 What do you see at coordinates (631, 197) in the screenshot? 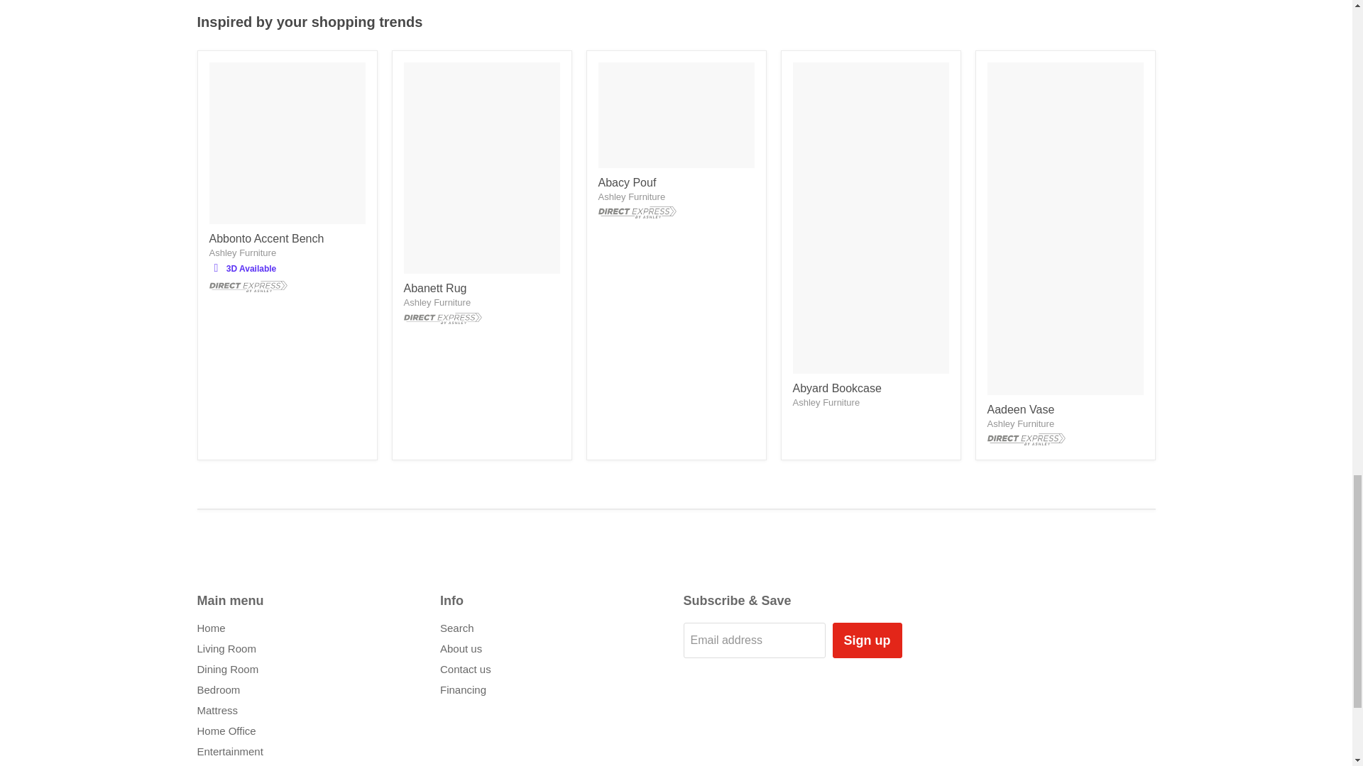
I see `Ashley Furniture` at bounding box center [631, 197].